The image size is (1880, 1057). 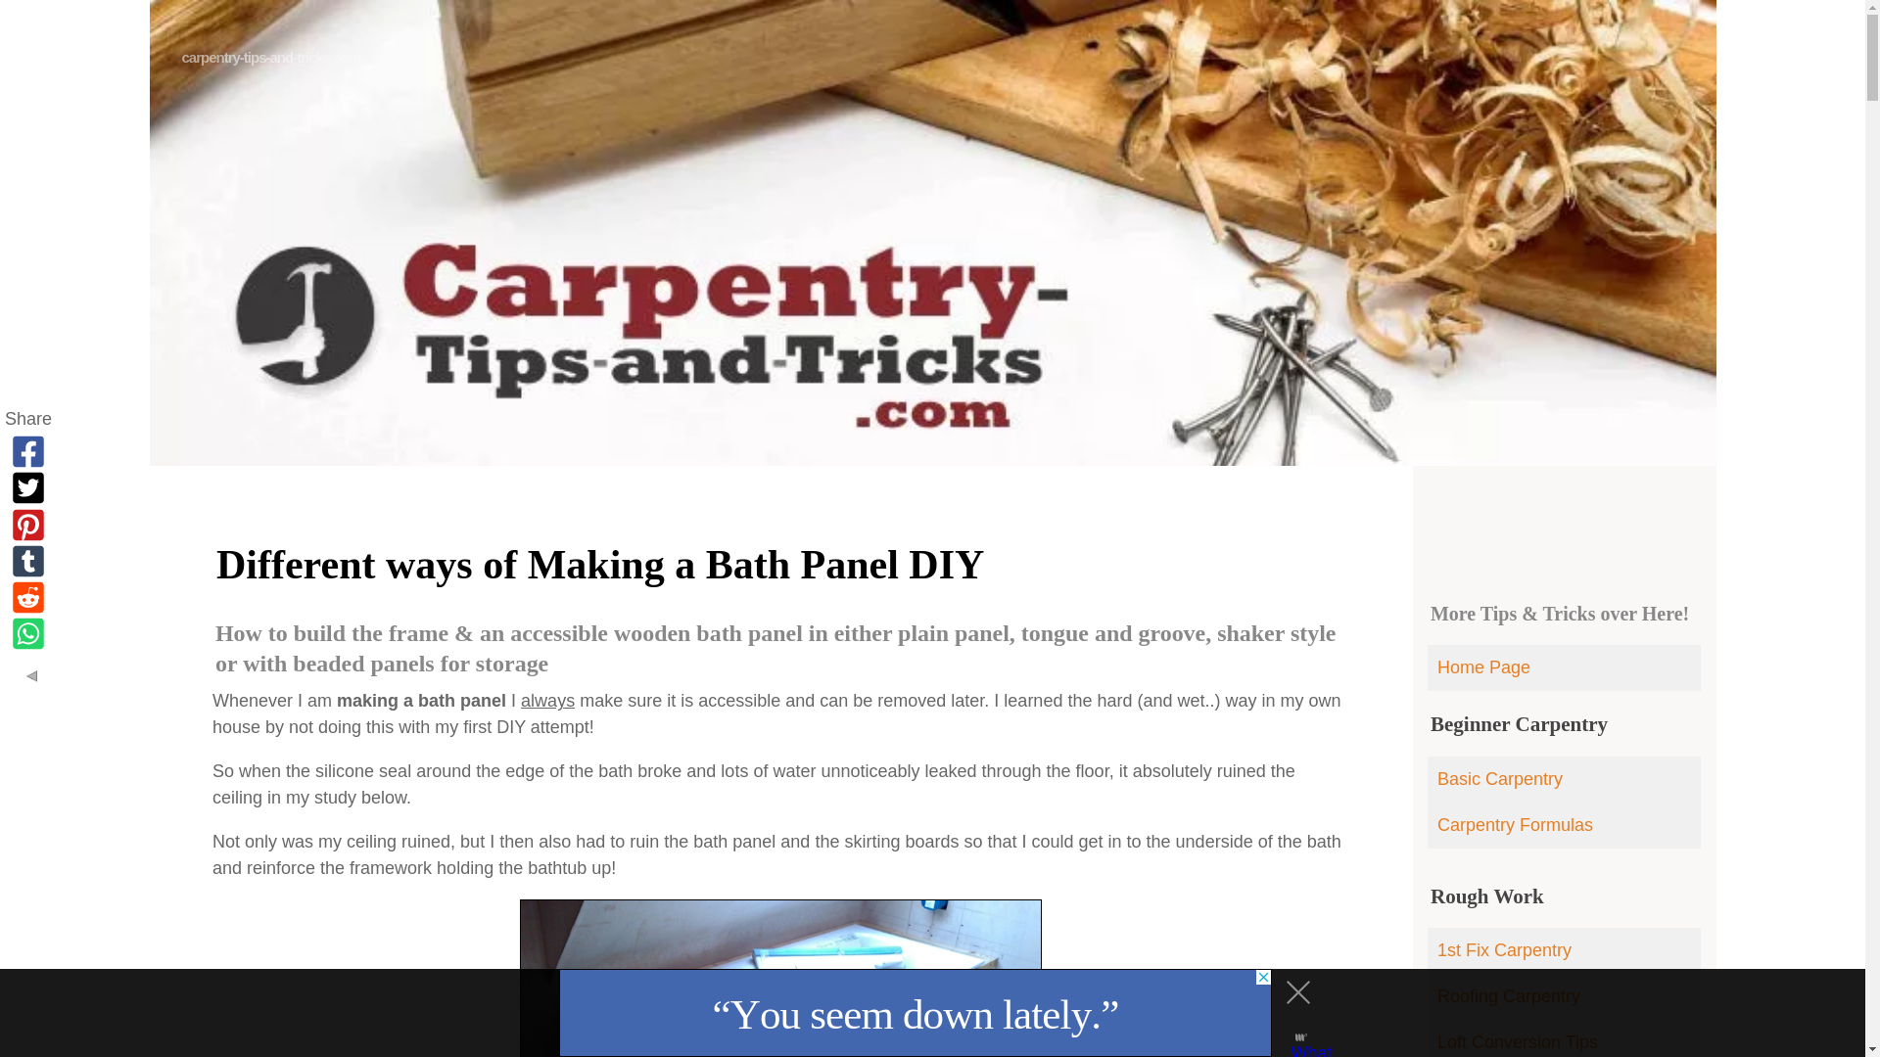 What do you see at coordinates (1564, 996) in the screenshot?
I see `Roofing Carpentry` at bounding box center [1564, 996].